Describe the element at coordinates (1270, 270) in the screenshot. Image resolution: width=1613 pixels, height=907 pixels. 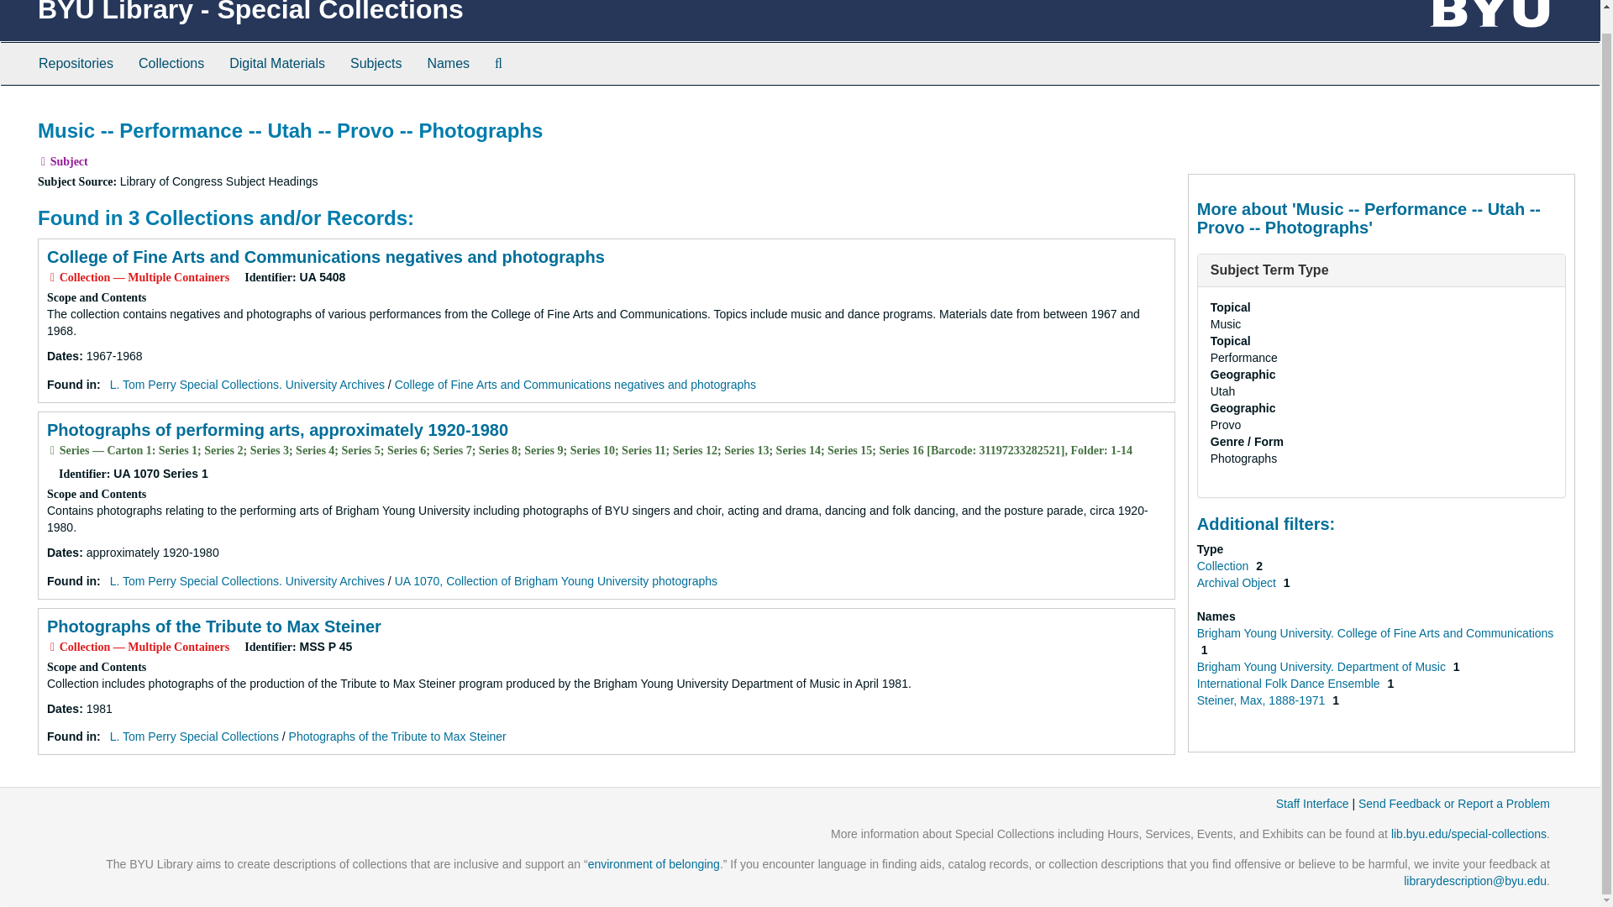
I see `Subject Term Type` at that location.